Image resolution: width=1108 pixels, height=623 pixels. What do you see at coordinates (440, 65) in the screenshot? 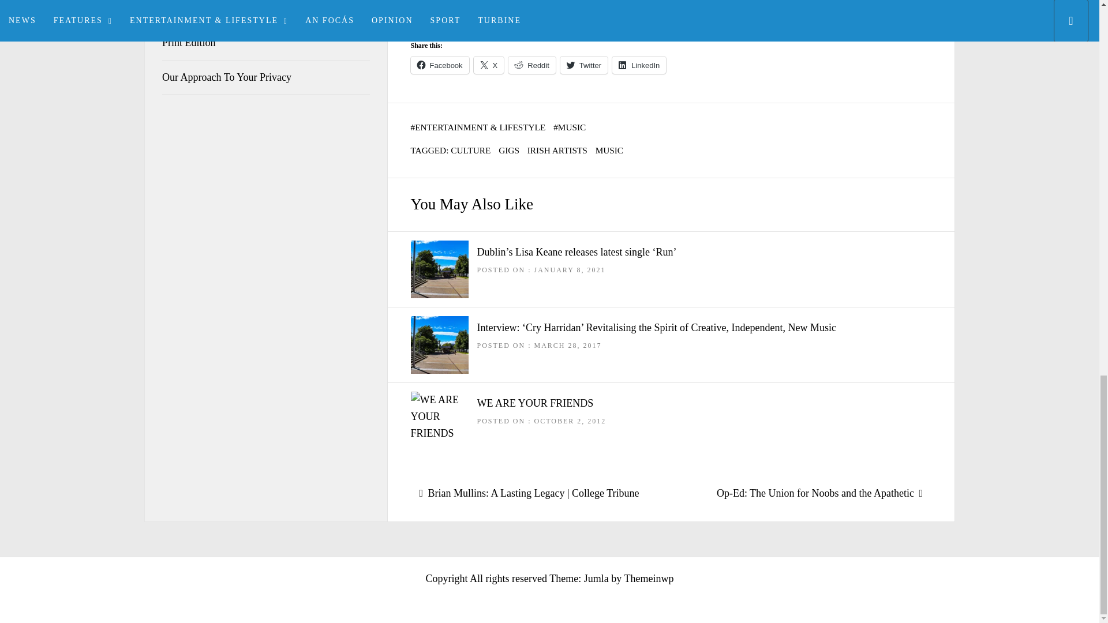
I see `Facebook` at bounding box center [440, 65].